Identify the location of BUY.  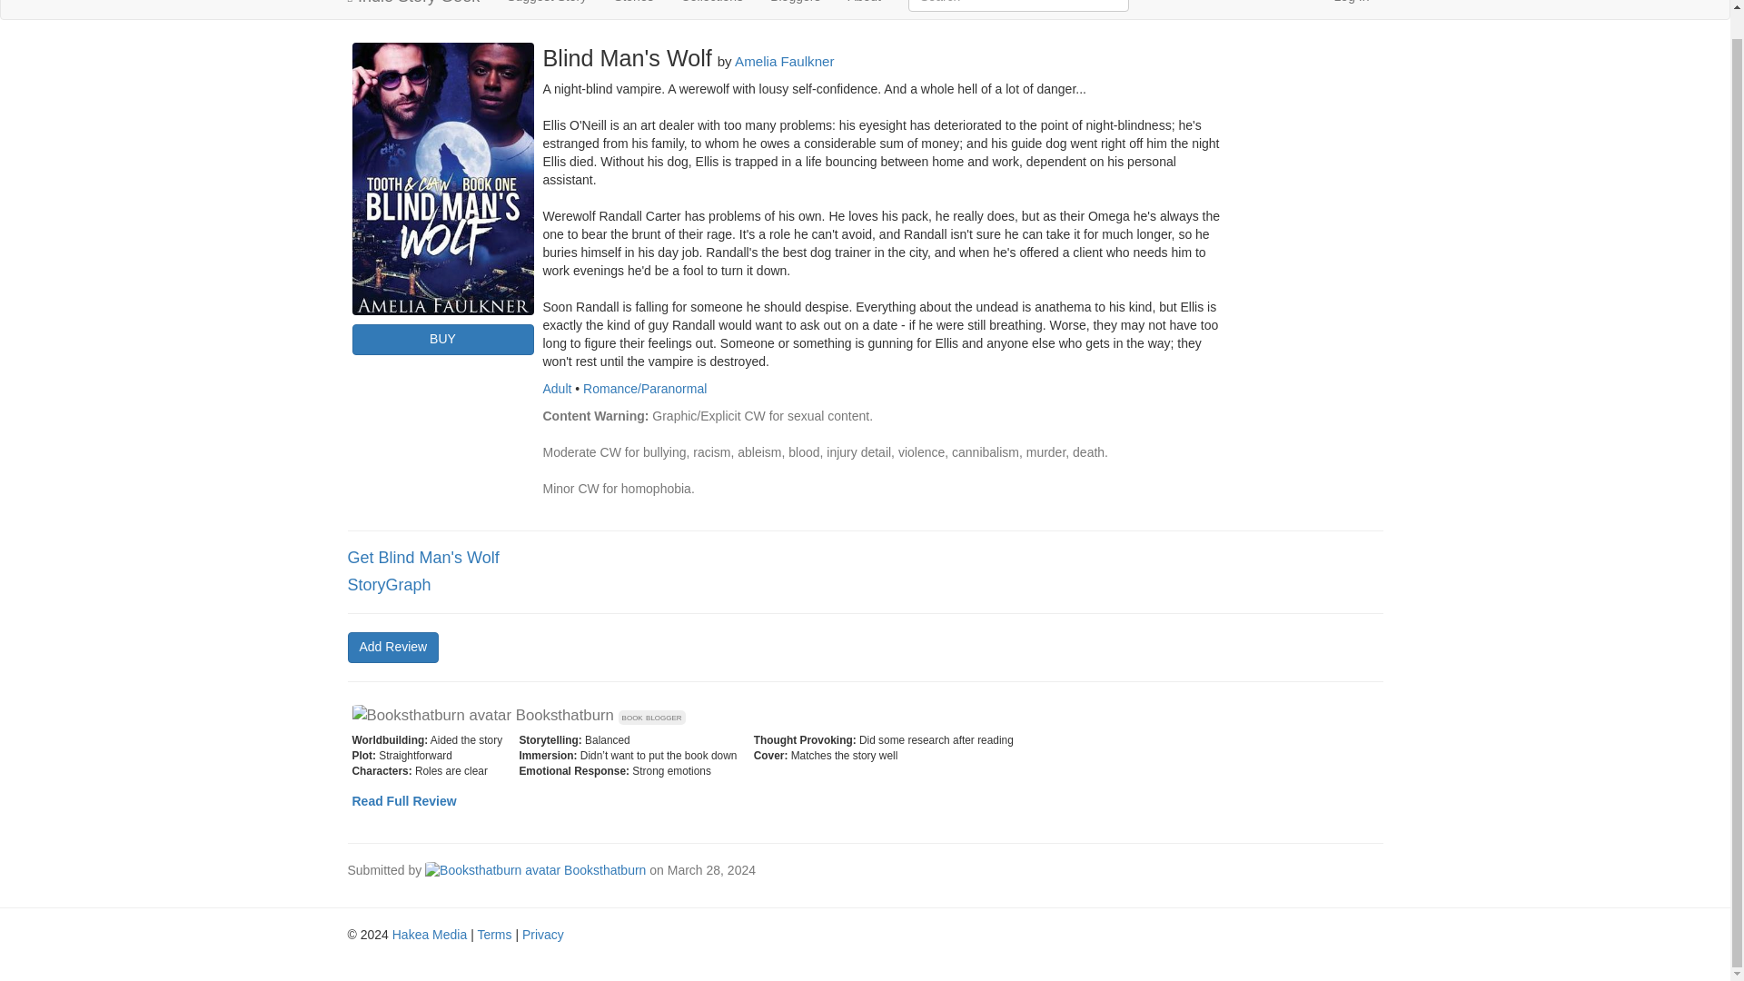
(442, 340).